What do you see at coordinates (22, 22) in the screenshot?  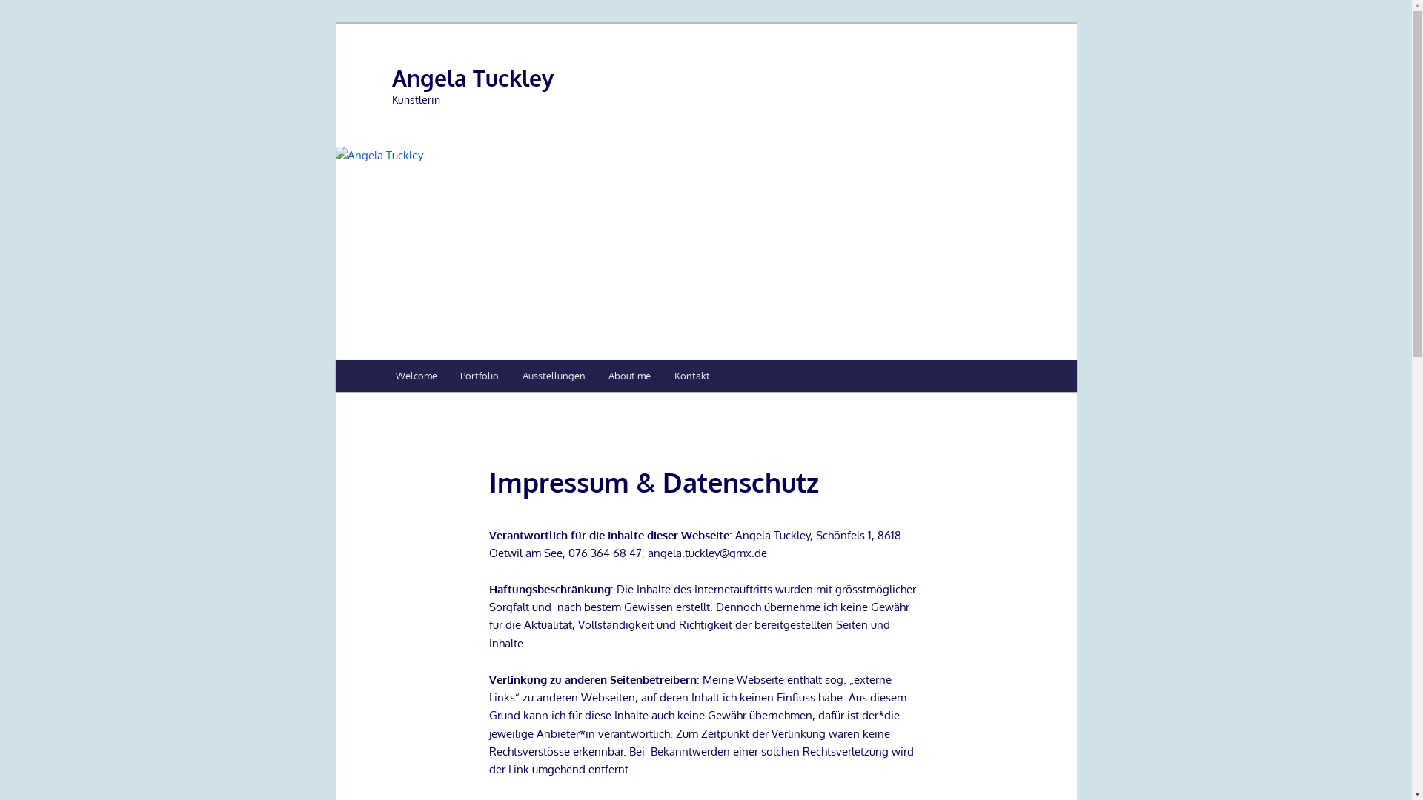 I see `Zum Inhalt wechseln` at bounding box center [22, 22].